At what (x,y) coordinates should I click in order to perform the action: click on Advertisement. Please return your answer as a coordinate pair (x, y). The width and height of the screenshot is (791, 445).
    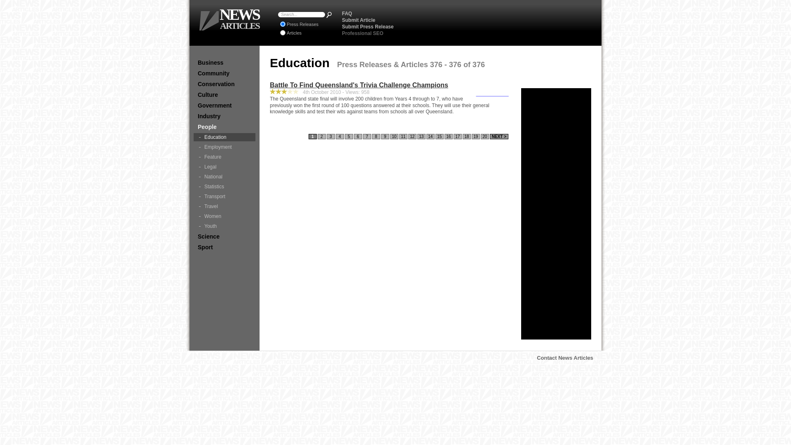
    Looking at the image, I should click on (556, 214).